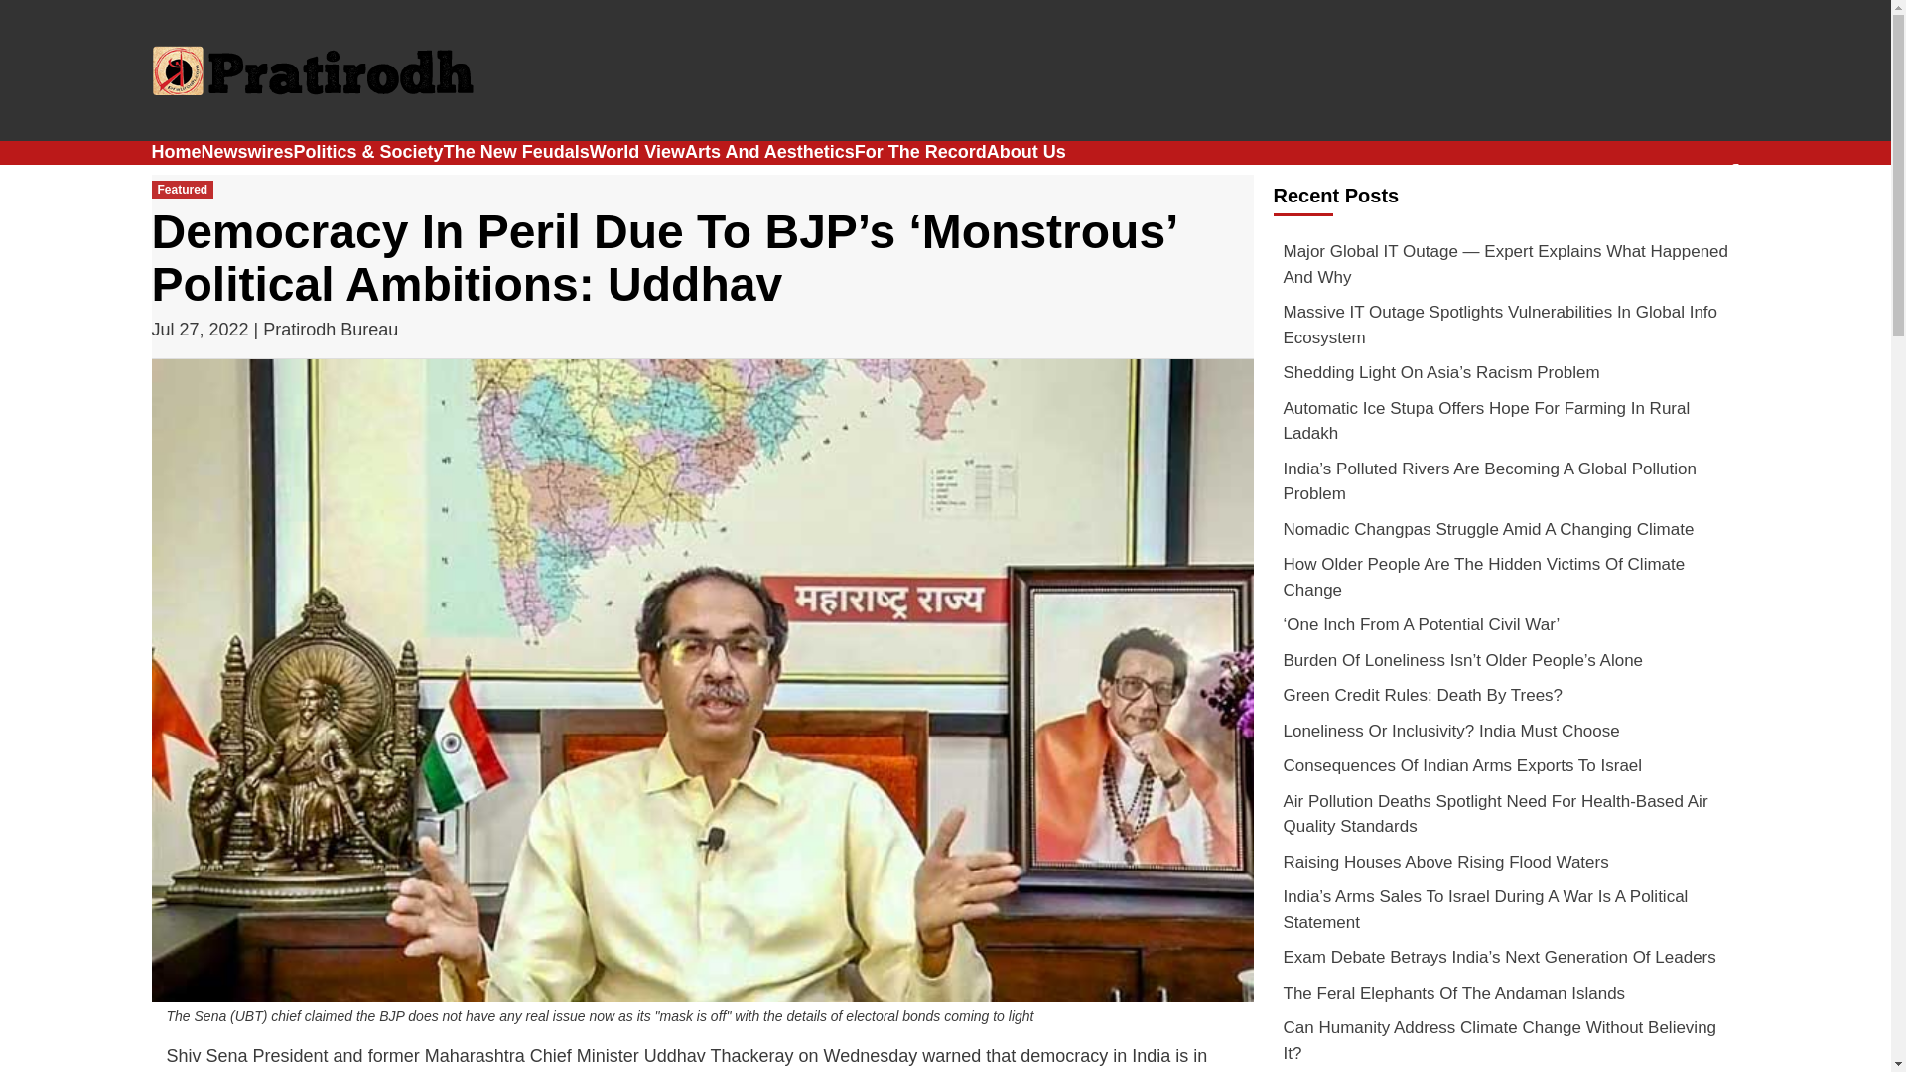 This screenshot has width=1906, height=1072. Describe the element at coordinates (920, 151) in the screenshot. I see `For The Record` at that location.